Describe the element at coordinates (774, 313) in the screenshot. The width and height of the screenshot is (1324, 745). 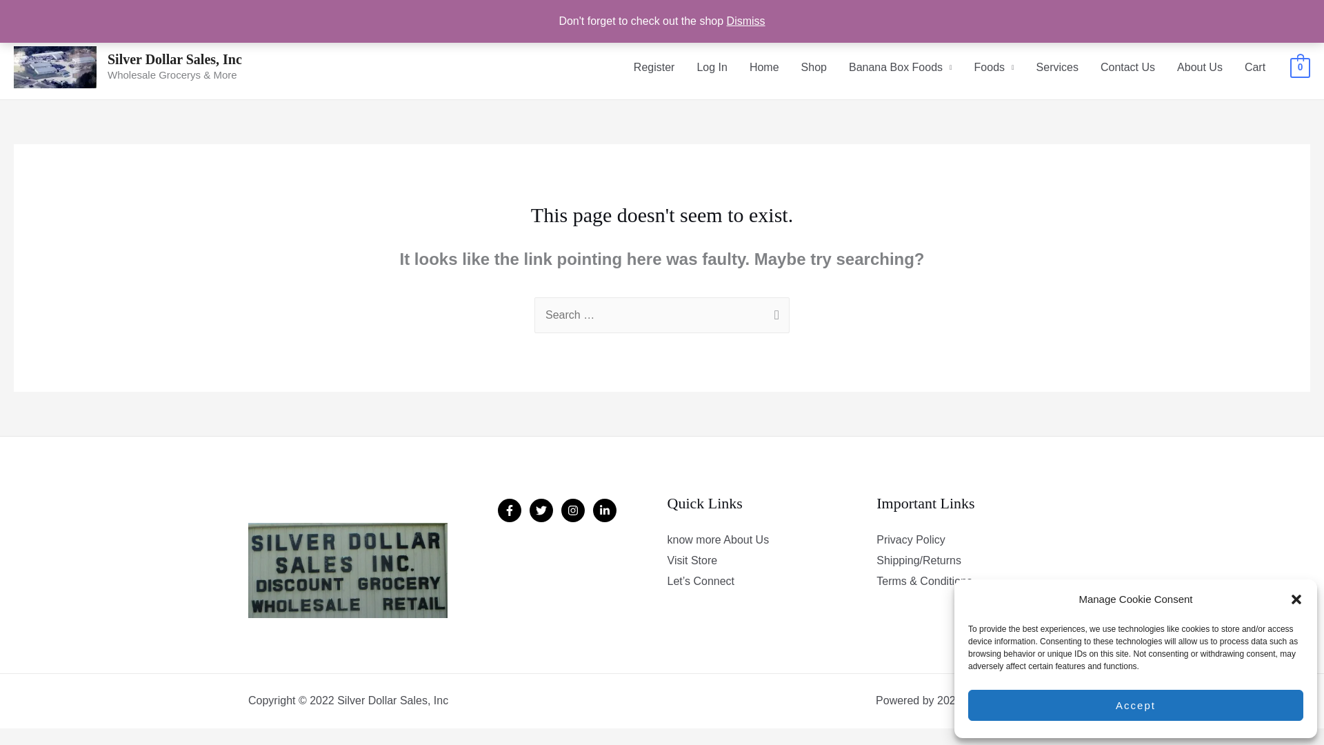
I see `Search` at that location.